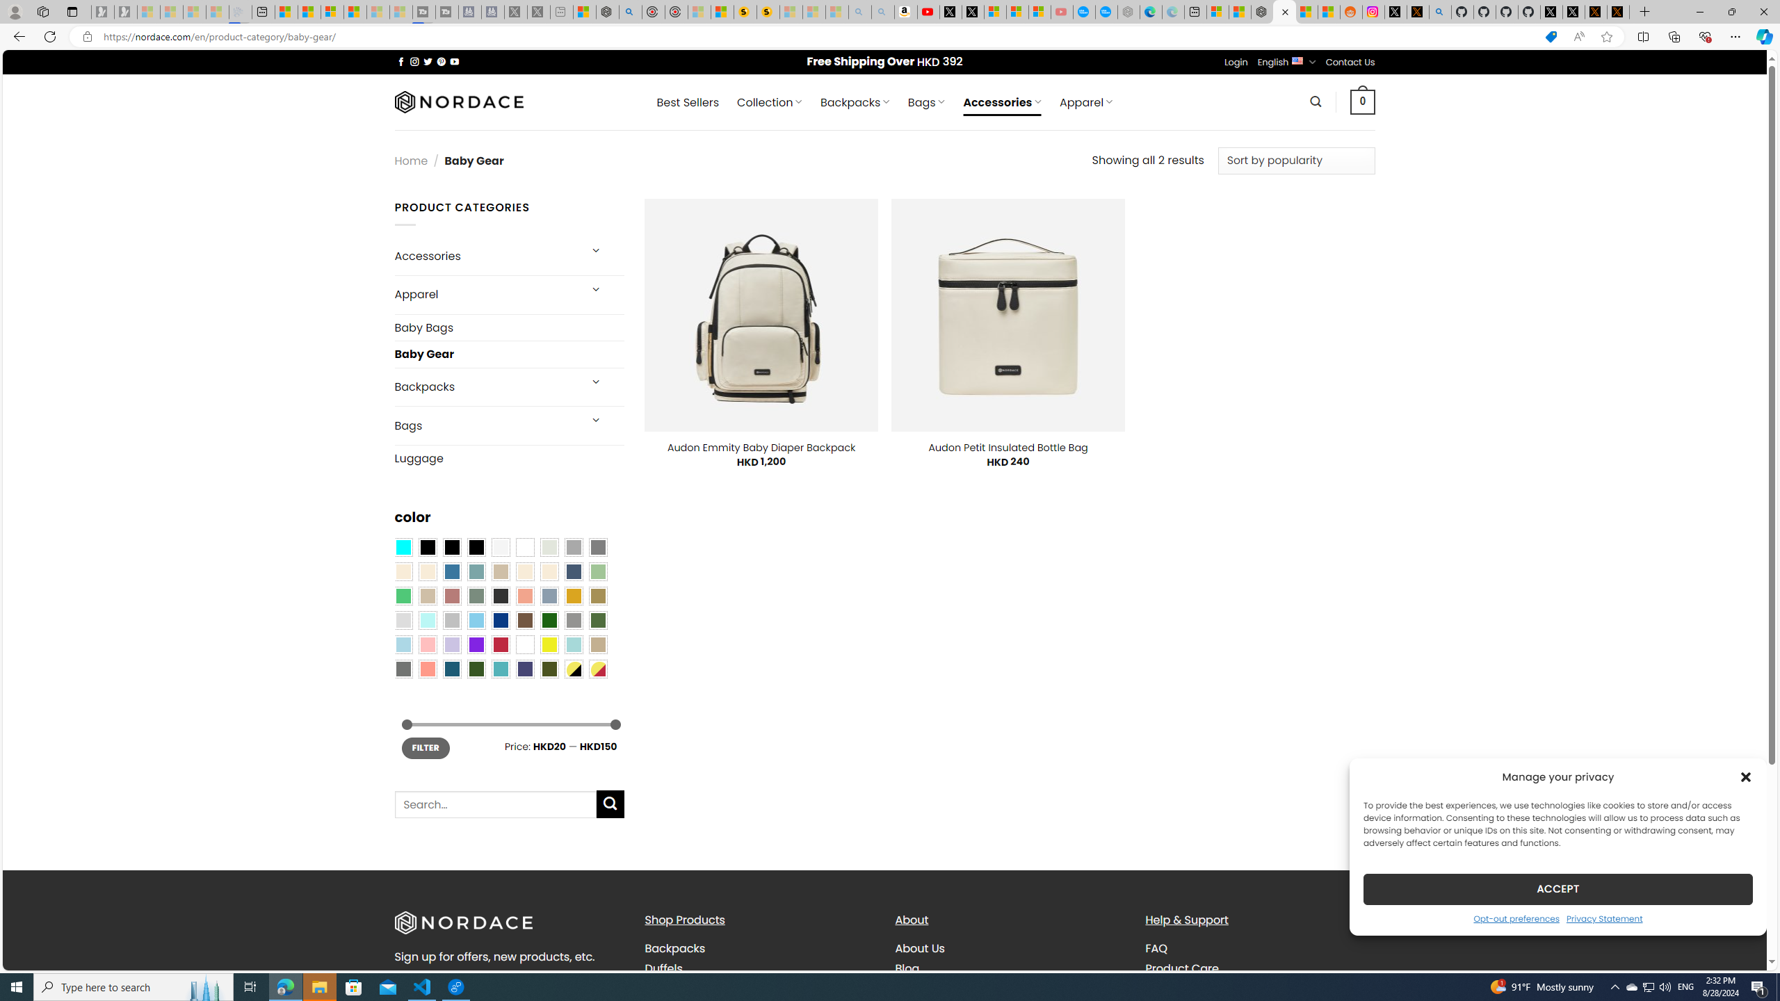 The image size is (1780, 1001). What do you see at coordinates (403, 620) in the screenshot?
I see `Light Gray` at bounding box center [403, 620].